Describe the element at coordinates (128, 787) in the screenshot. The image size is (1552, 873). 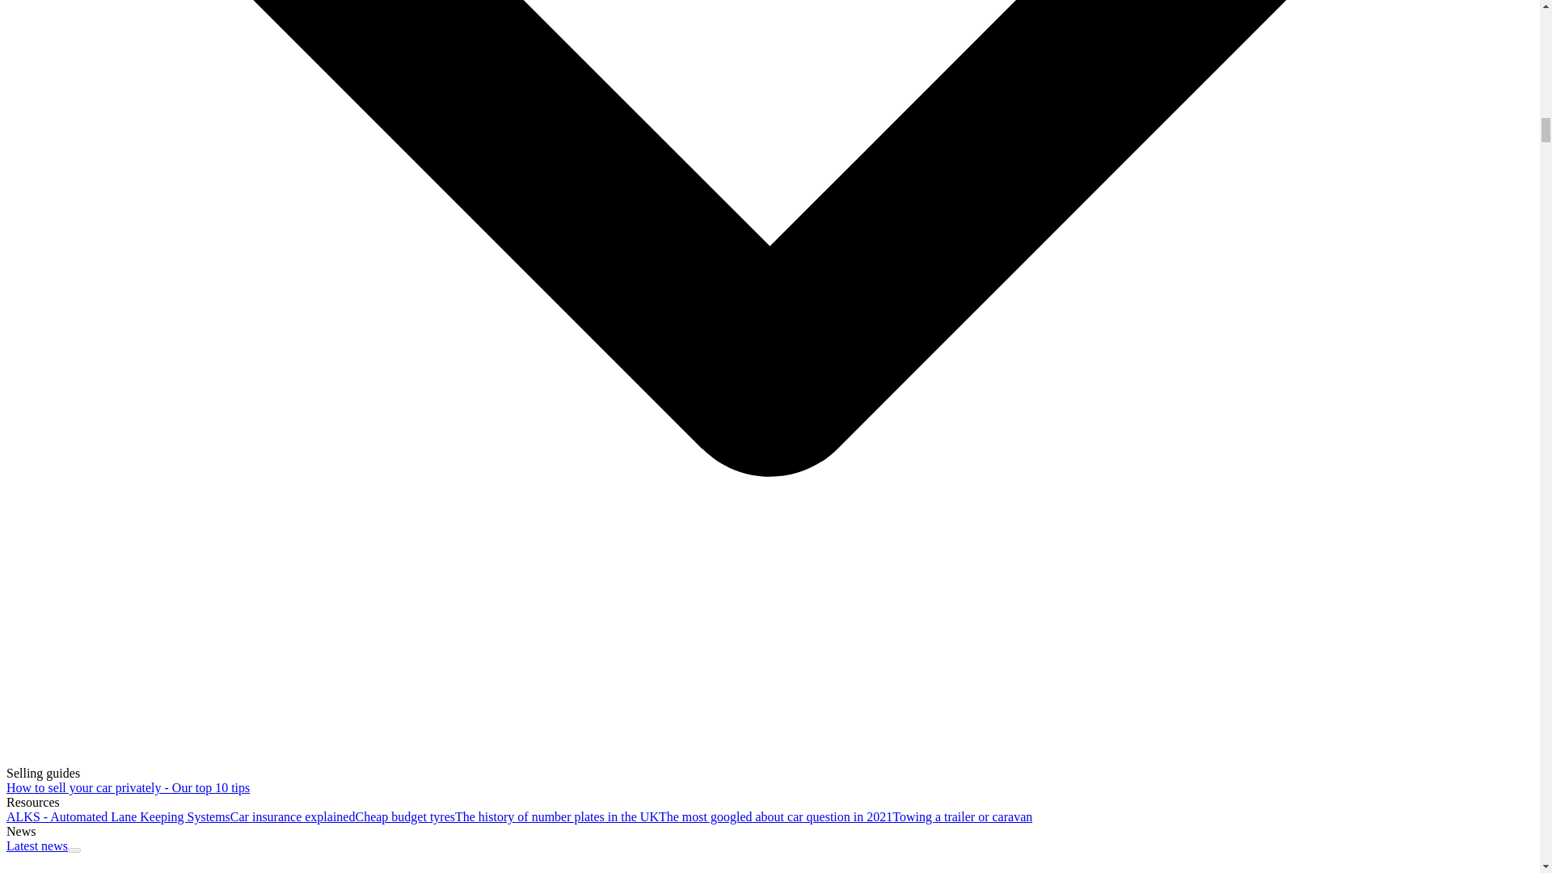
I see `How to sell your car privately - Our top 10 tips` at that location.